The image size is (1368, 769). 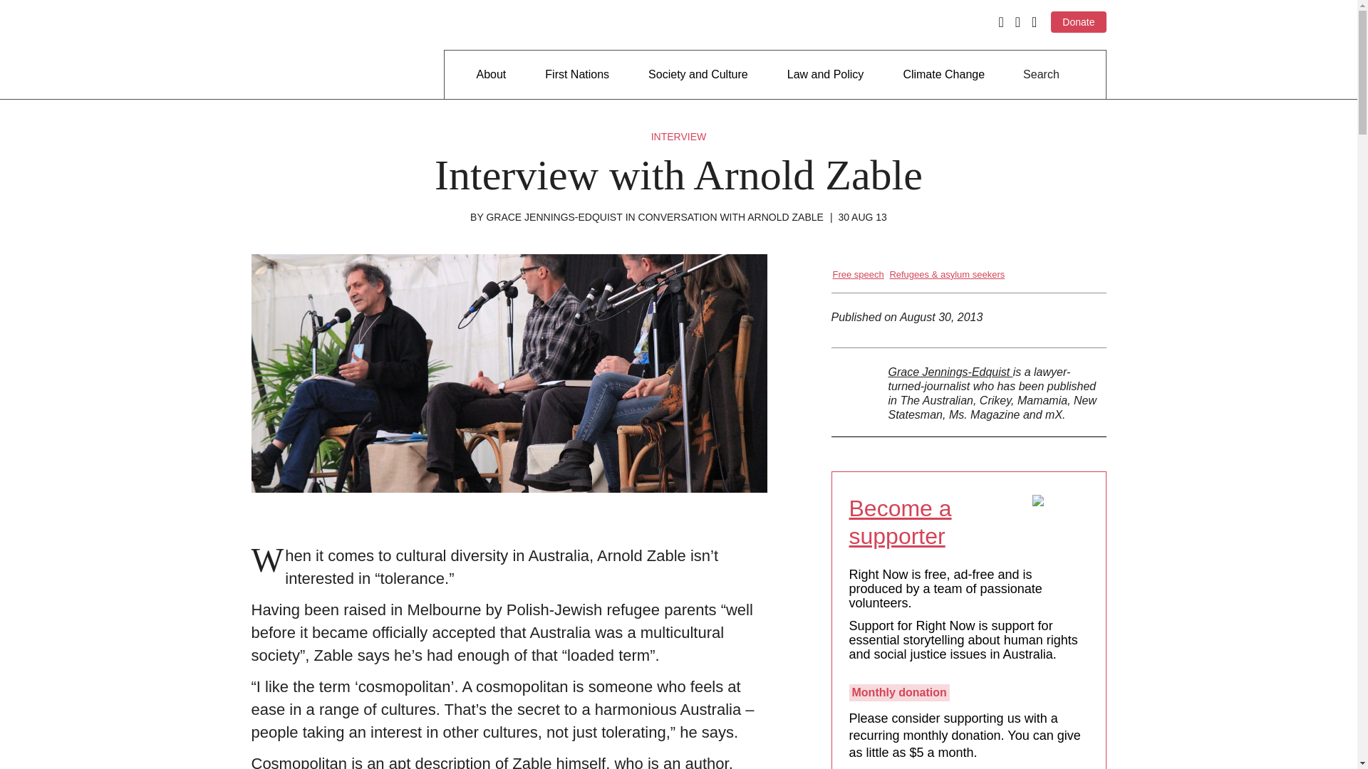 What do you see at coordinates (491, 75) in the screenshot?
I see `About` at bounding box center [491, 75].